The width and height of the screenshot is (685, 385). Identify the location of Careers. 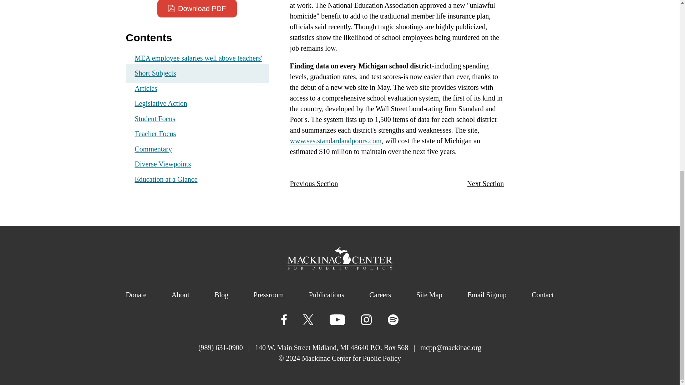
(380, 295).